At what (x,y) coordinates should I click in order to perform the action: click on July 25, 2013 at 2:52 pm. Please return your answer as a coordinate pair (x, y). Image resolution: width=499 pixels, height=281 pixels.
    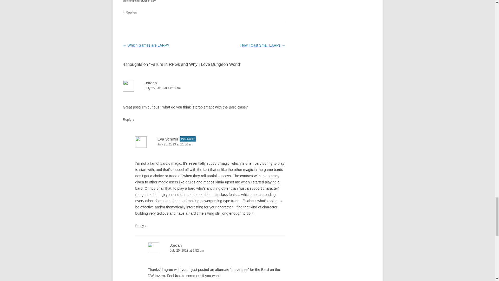
    Looking at the image, I should click on (216, 251).